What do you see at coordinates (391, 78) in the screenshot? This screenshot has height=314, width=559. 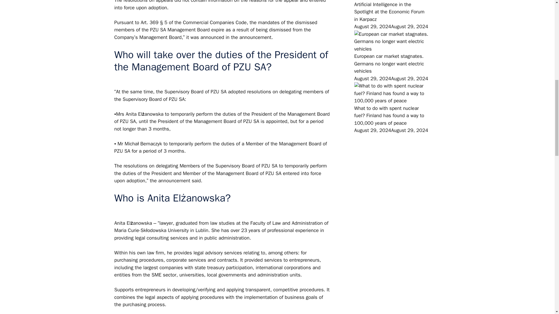 I see `August 29, 2024August 29, 2024` at bounding box center [391, 78].